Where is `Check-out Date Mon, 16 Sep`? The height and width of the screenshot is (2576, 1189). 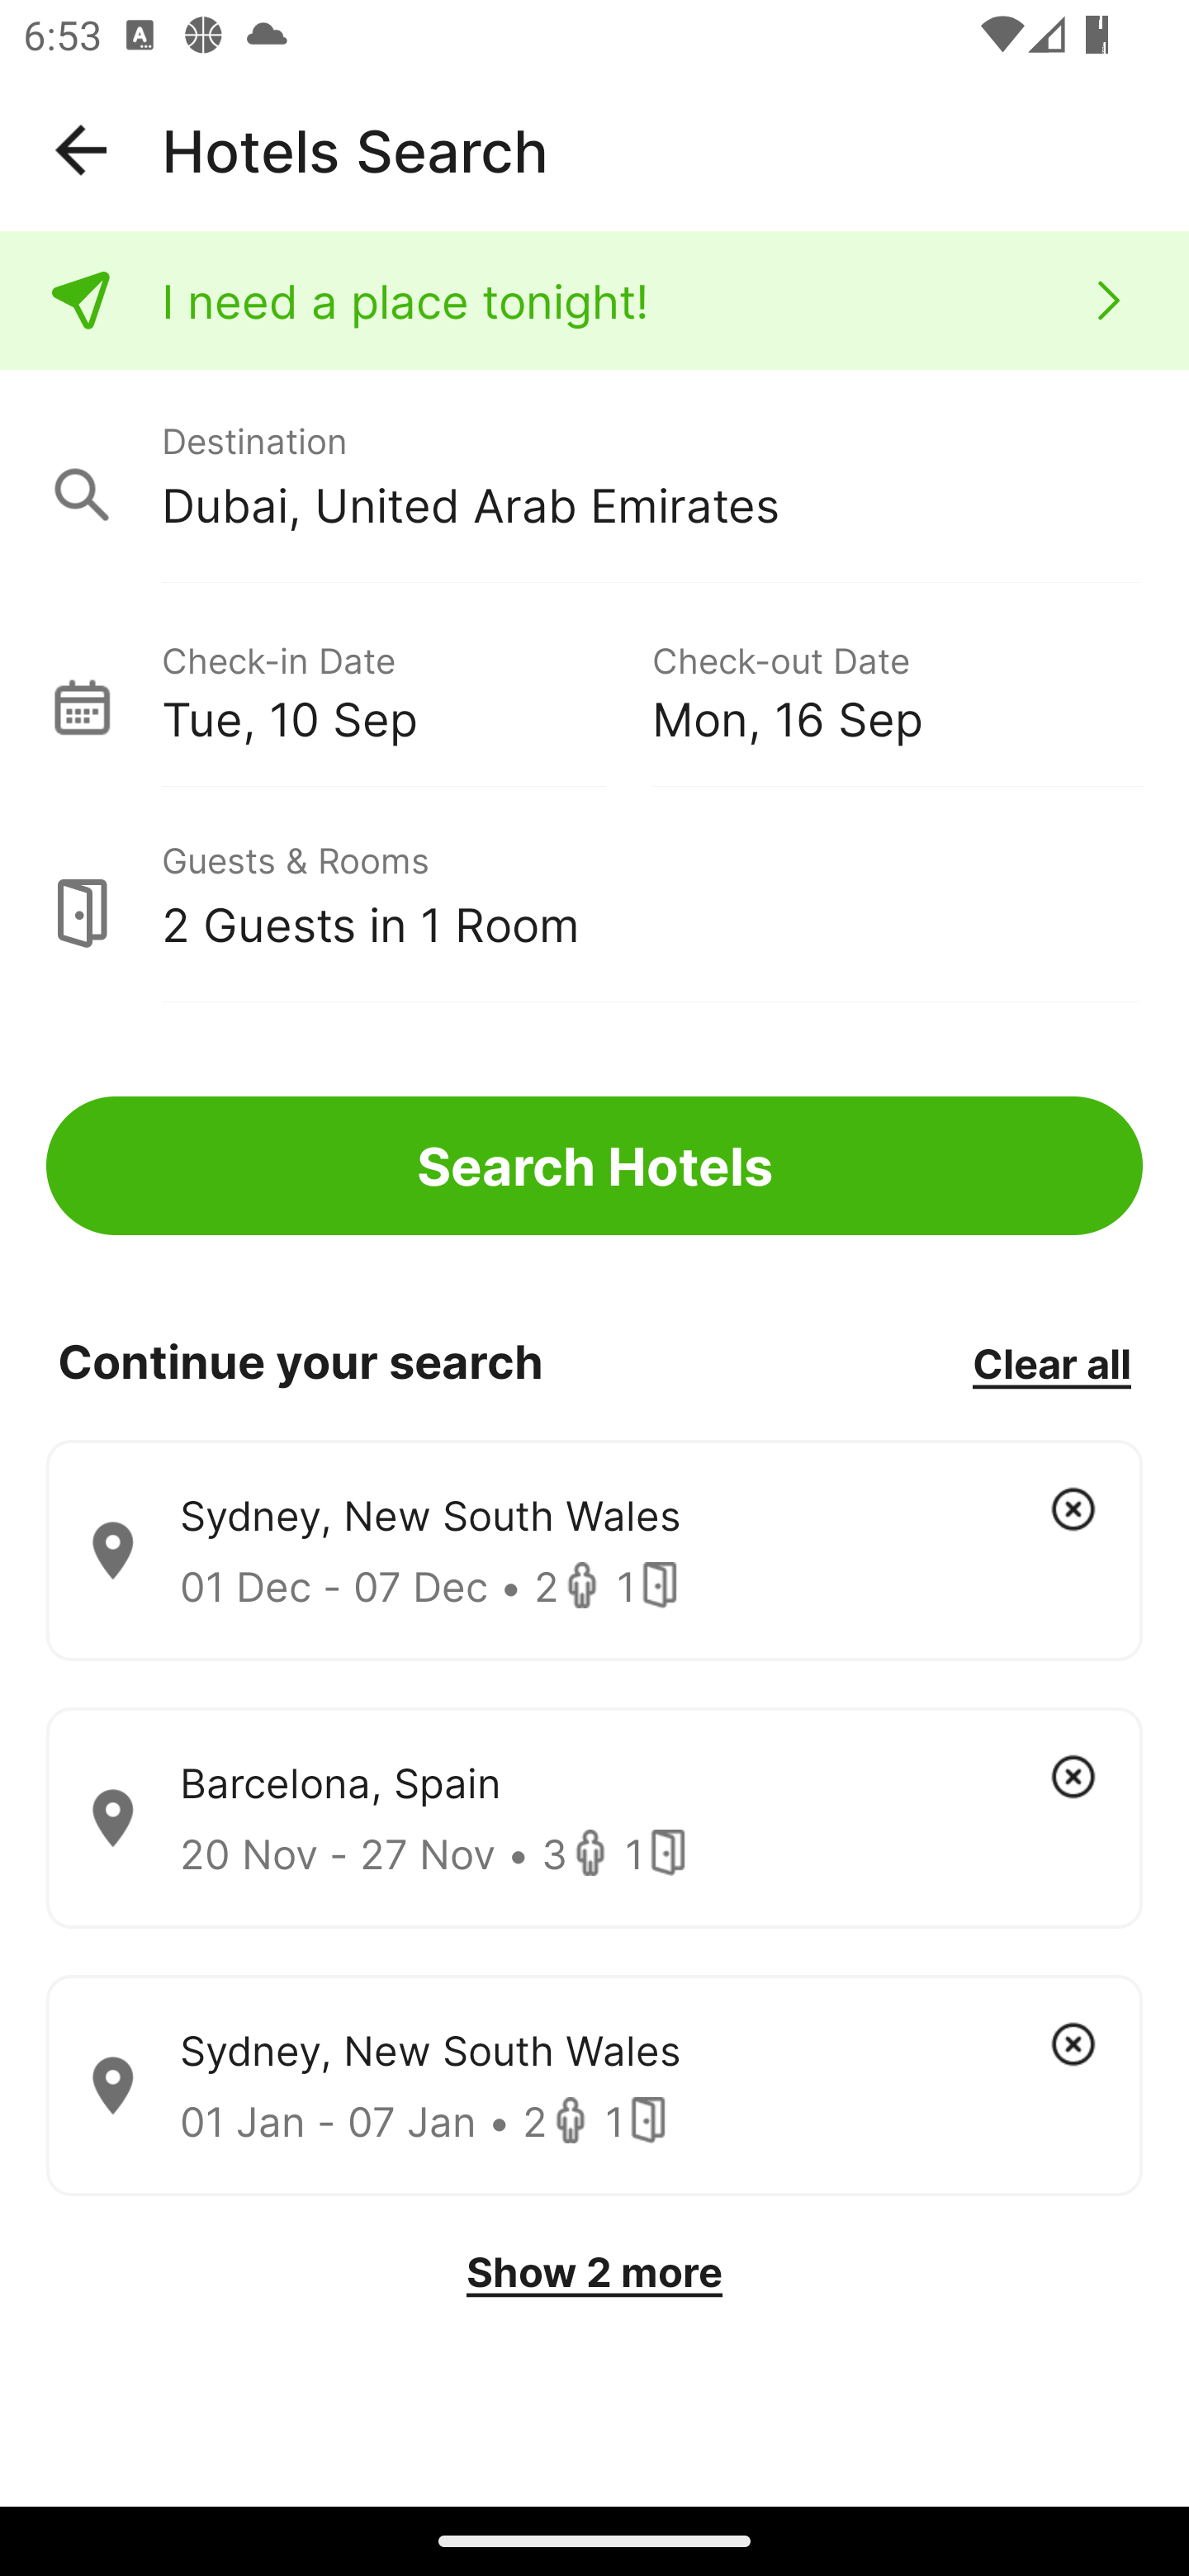
Check-out Date Mon, 16 Sep is located at coordinates (897, 689).